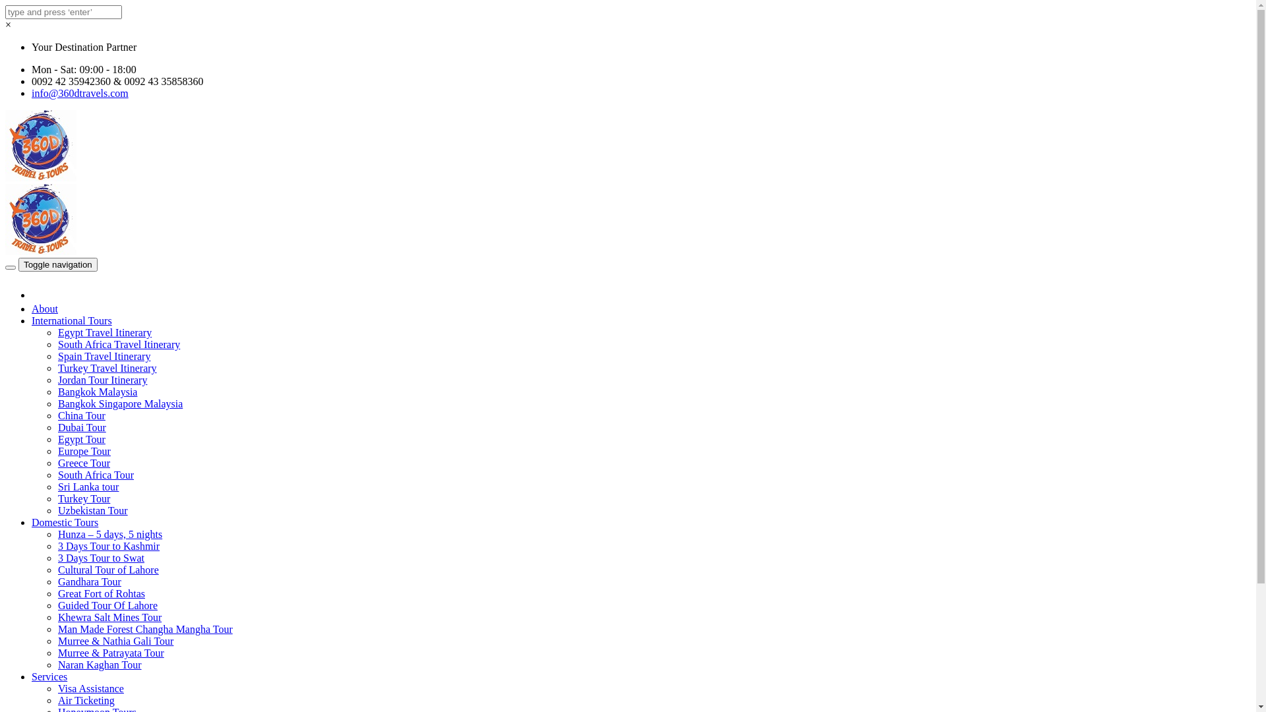 Image resolution: width=1266 pixels, height=712 pixels. Describe the element at coordinates (82, 439) in the screenshot. I see `Egypt Tour` at that location.